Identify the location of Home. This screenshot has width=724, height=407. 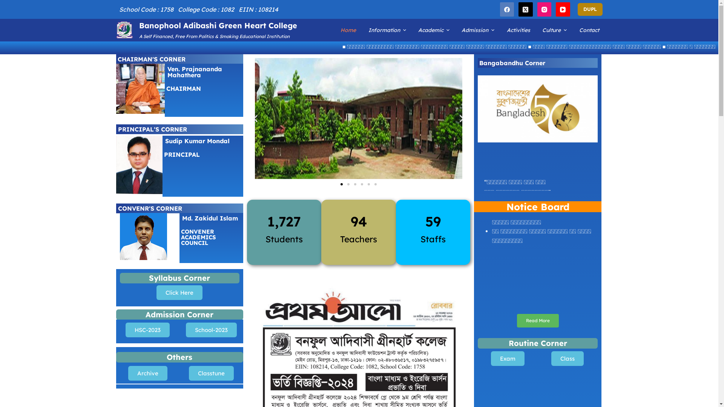
(348, 30).